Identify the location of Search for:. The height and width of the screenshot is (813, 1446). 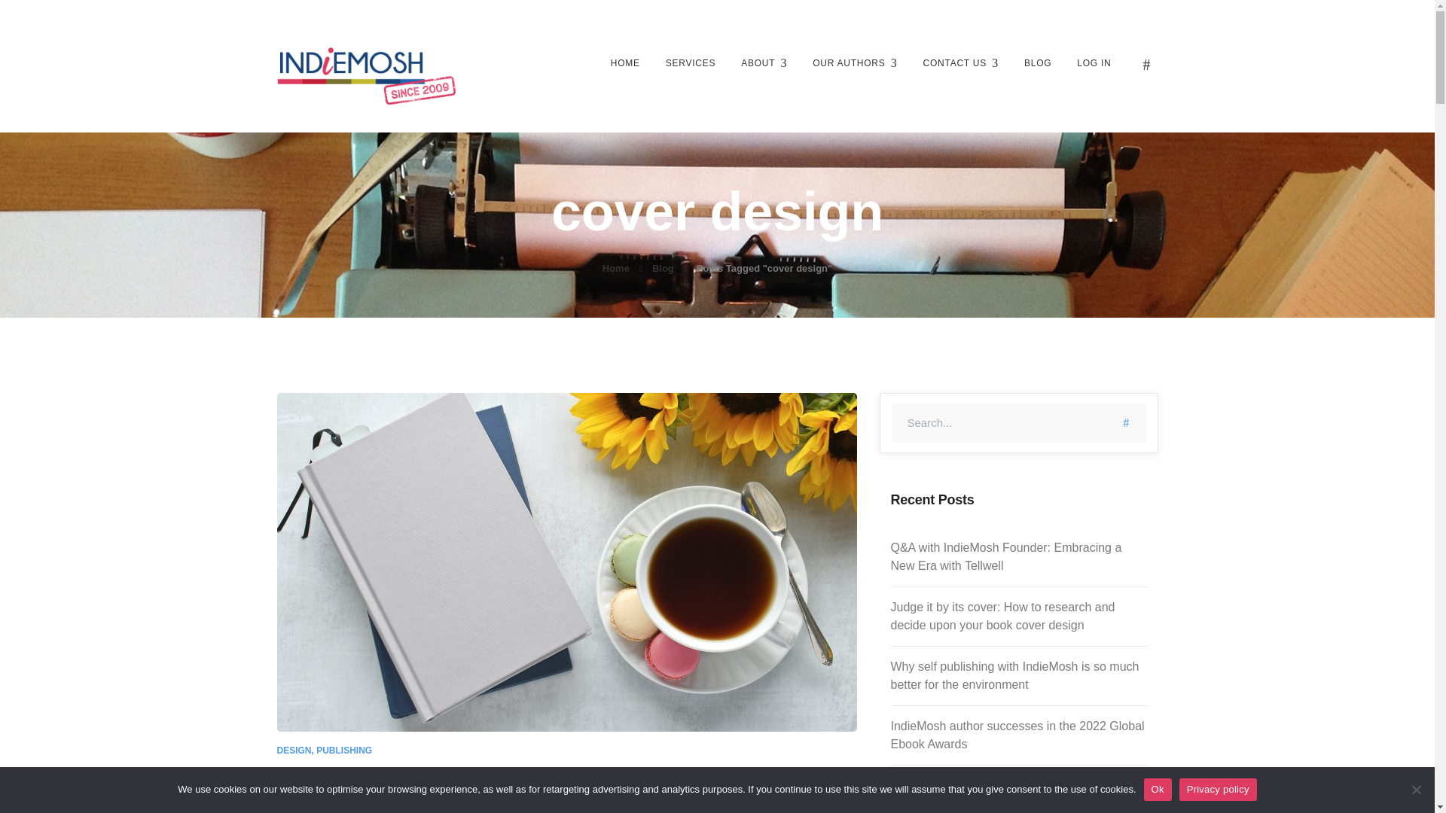
(1019, 422).